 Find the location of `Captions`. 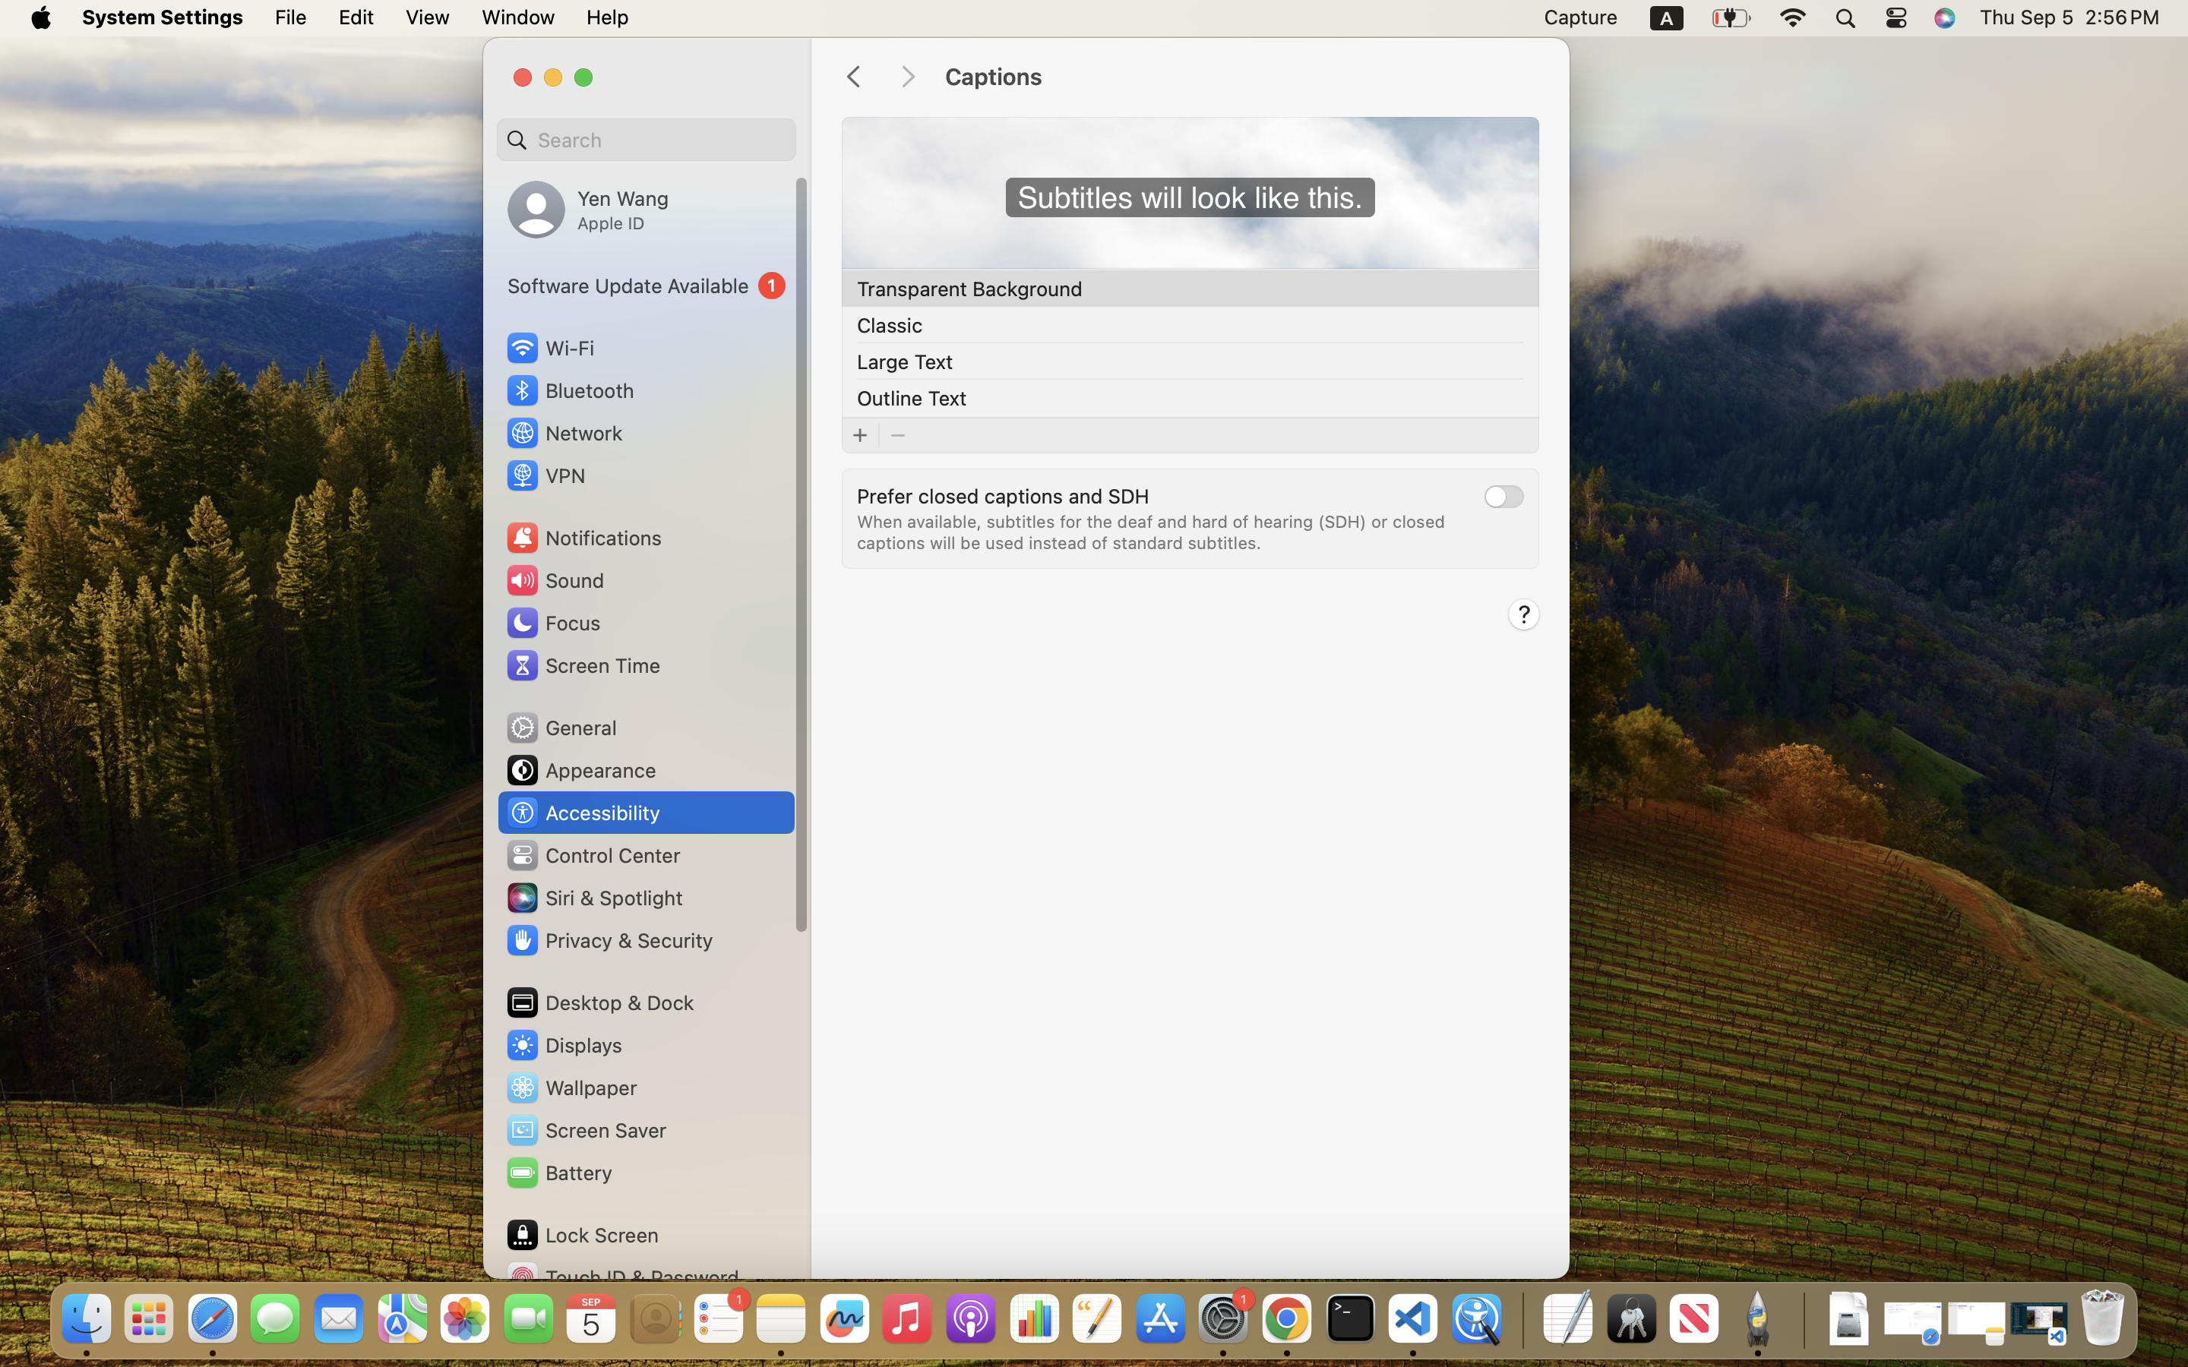

Captions is located at coordinates (1241, 77).